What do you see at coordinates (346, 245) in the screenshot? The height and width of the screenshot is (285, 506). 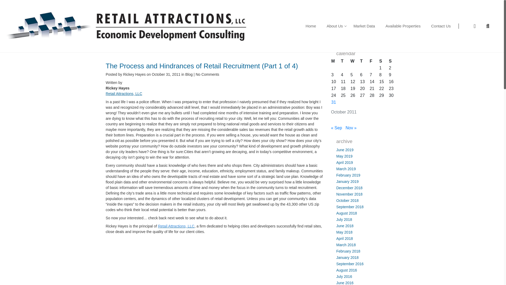 I see `March 2018` at bounding box center [346, 245].